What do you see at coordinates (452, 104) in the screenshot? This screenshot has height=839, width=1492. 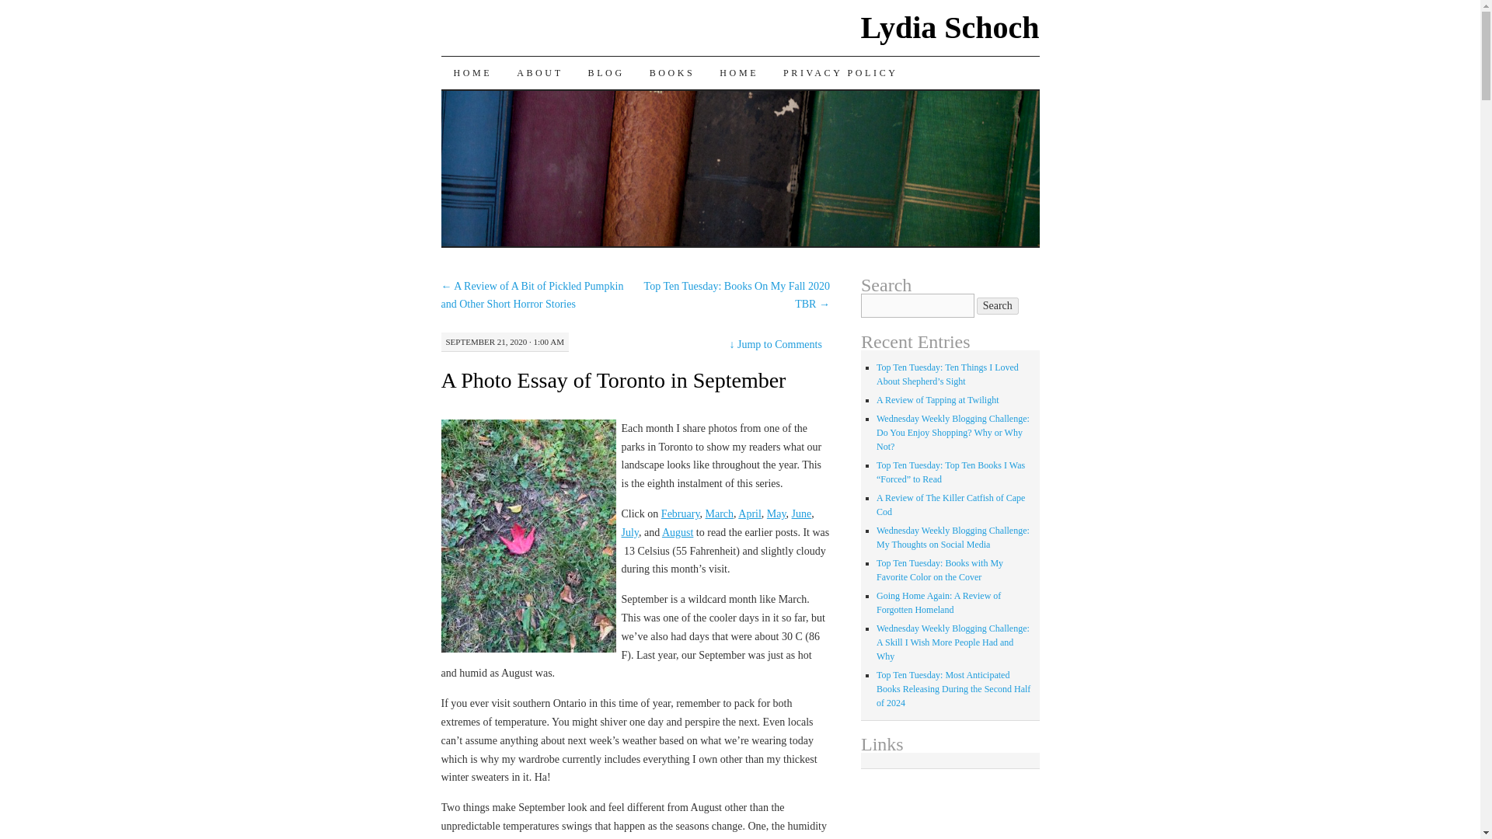 I see `SKIP TO CONTENT` at bounding box center [452, 104].